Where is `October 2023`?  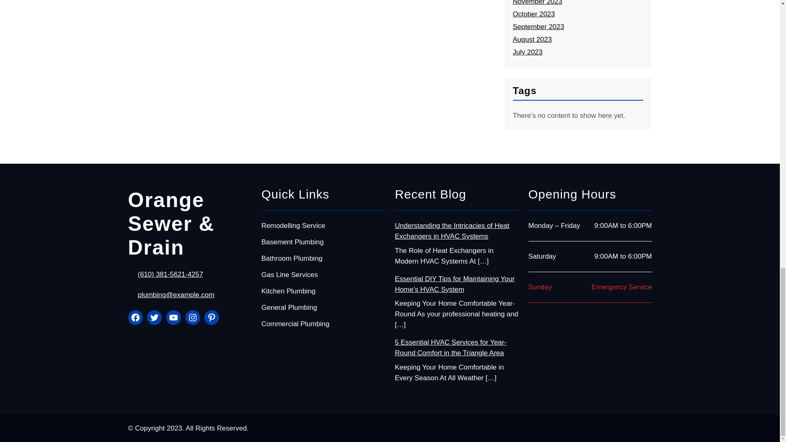
October 2023 is located at coordinates (533, 14).